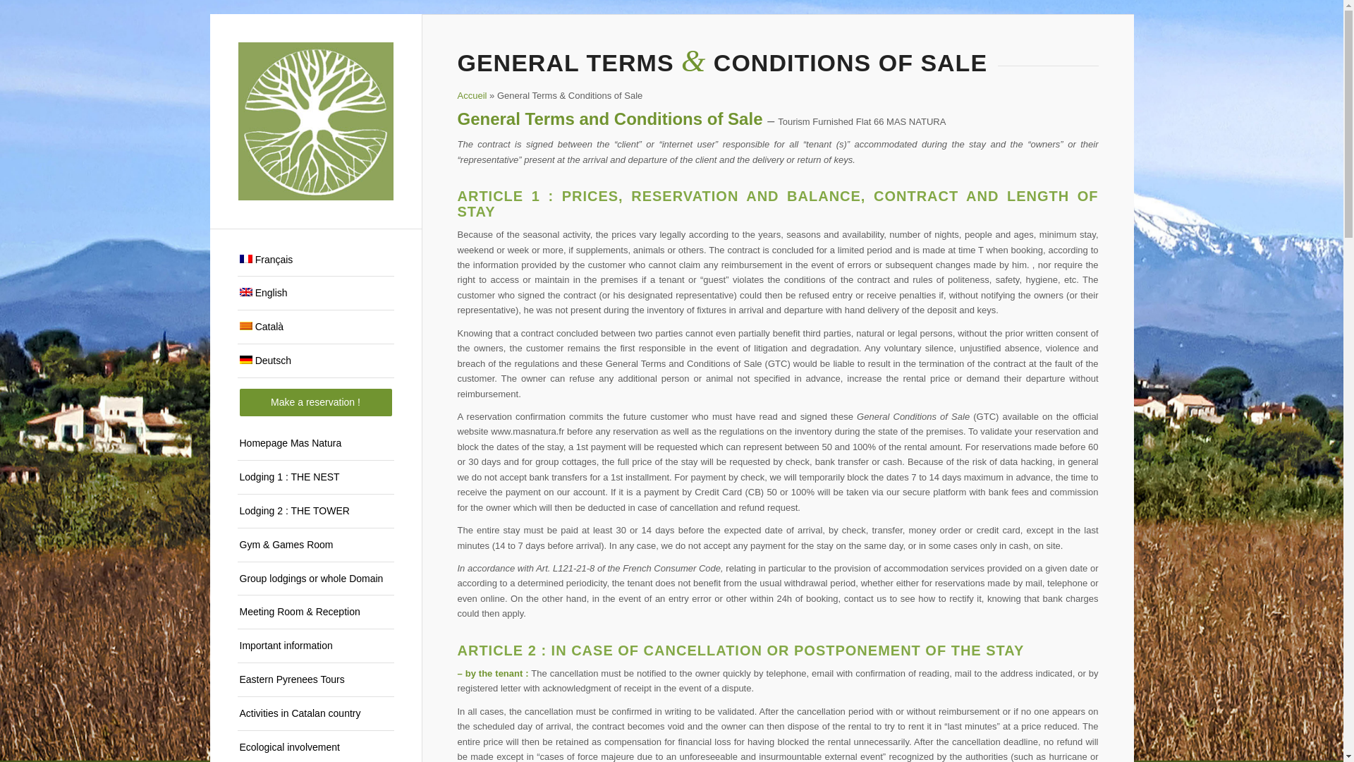  I want to click on Important information, so click(315, 646).